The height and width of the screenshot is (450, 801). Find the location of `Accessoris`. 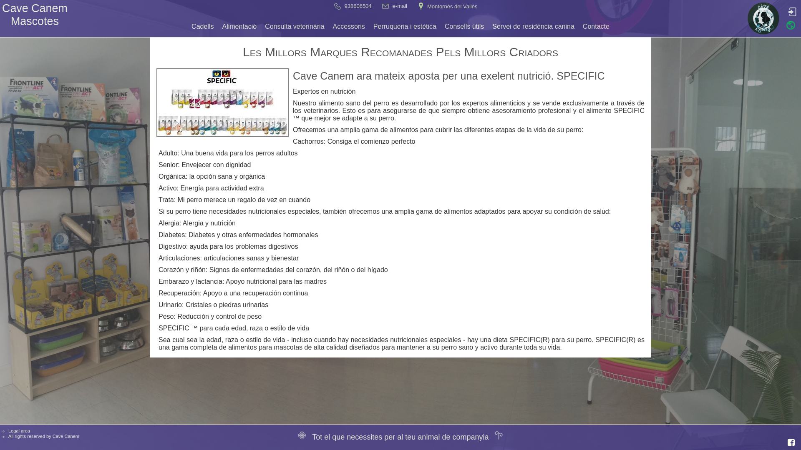

Accessoris is located at coordinates (349, 27).